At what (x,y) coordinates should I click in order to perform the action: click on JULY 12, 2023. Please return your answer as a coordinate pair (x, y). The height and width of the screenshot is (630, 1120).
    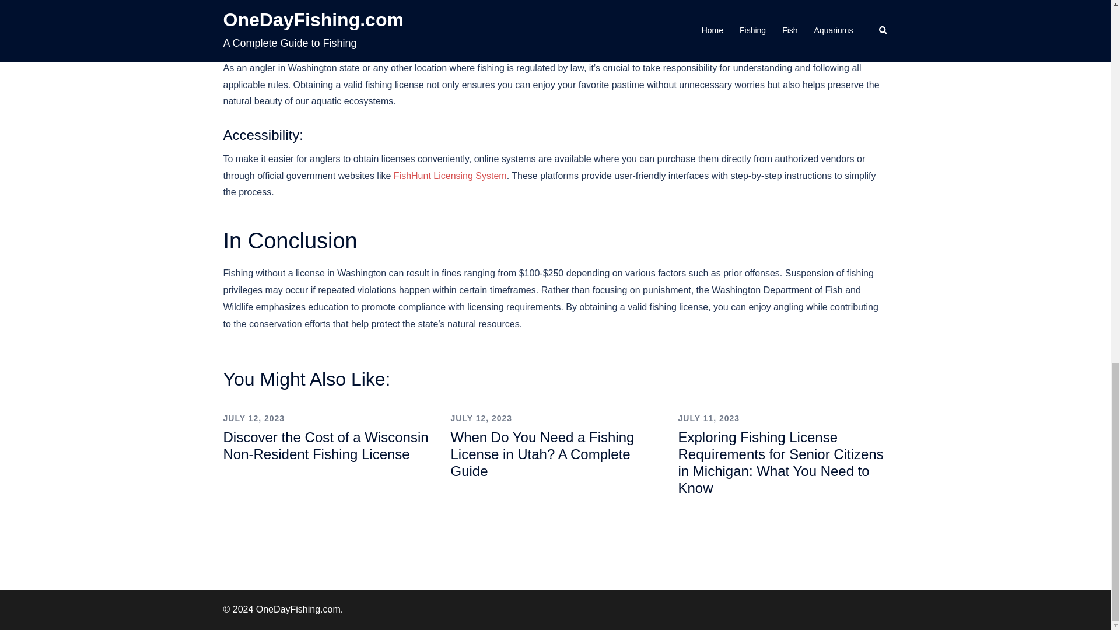
    Looking at the image, I should click on (481, 418).